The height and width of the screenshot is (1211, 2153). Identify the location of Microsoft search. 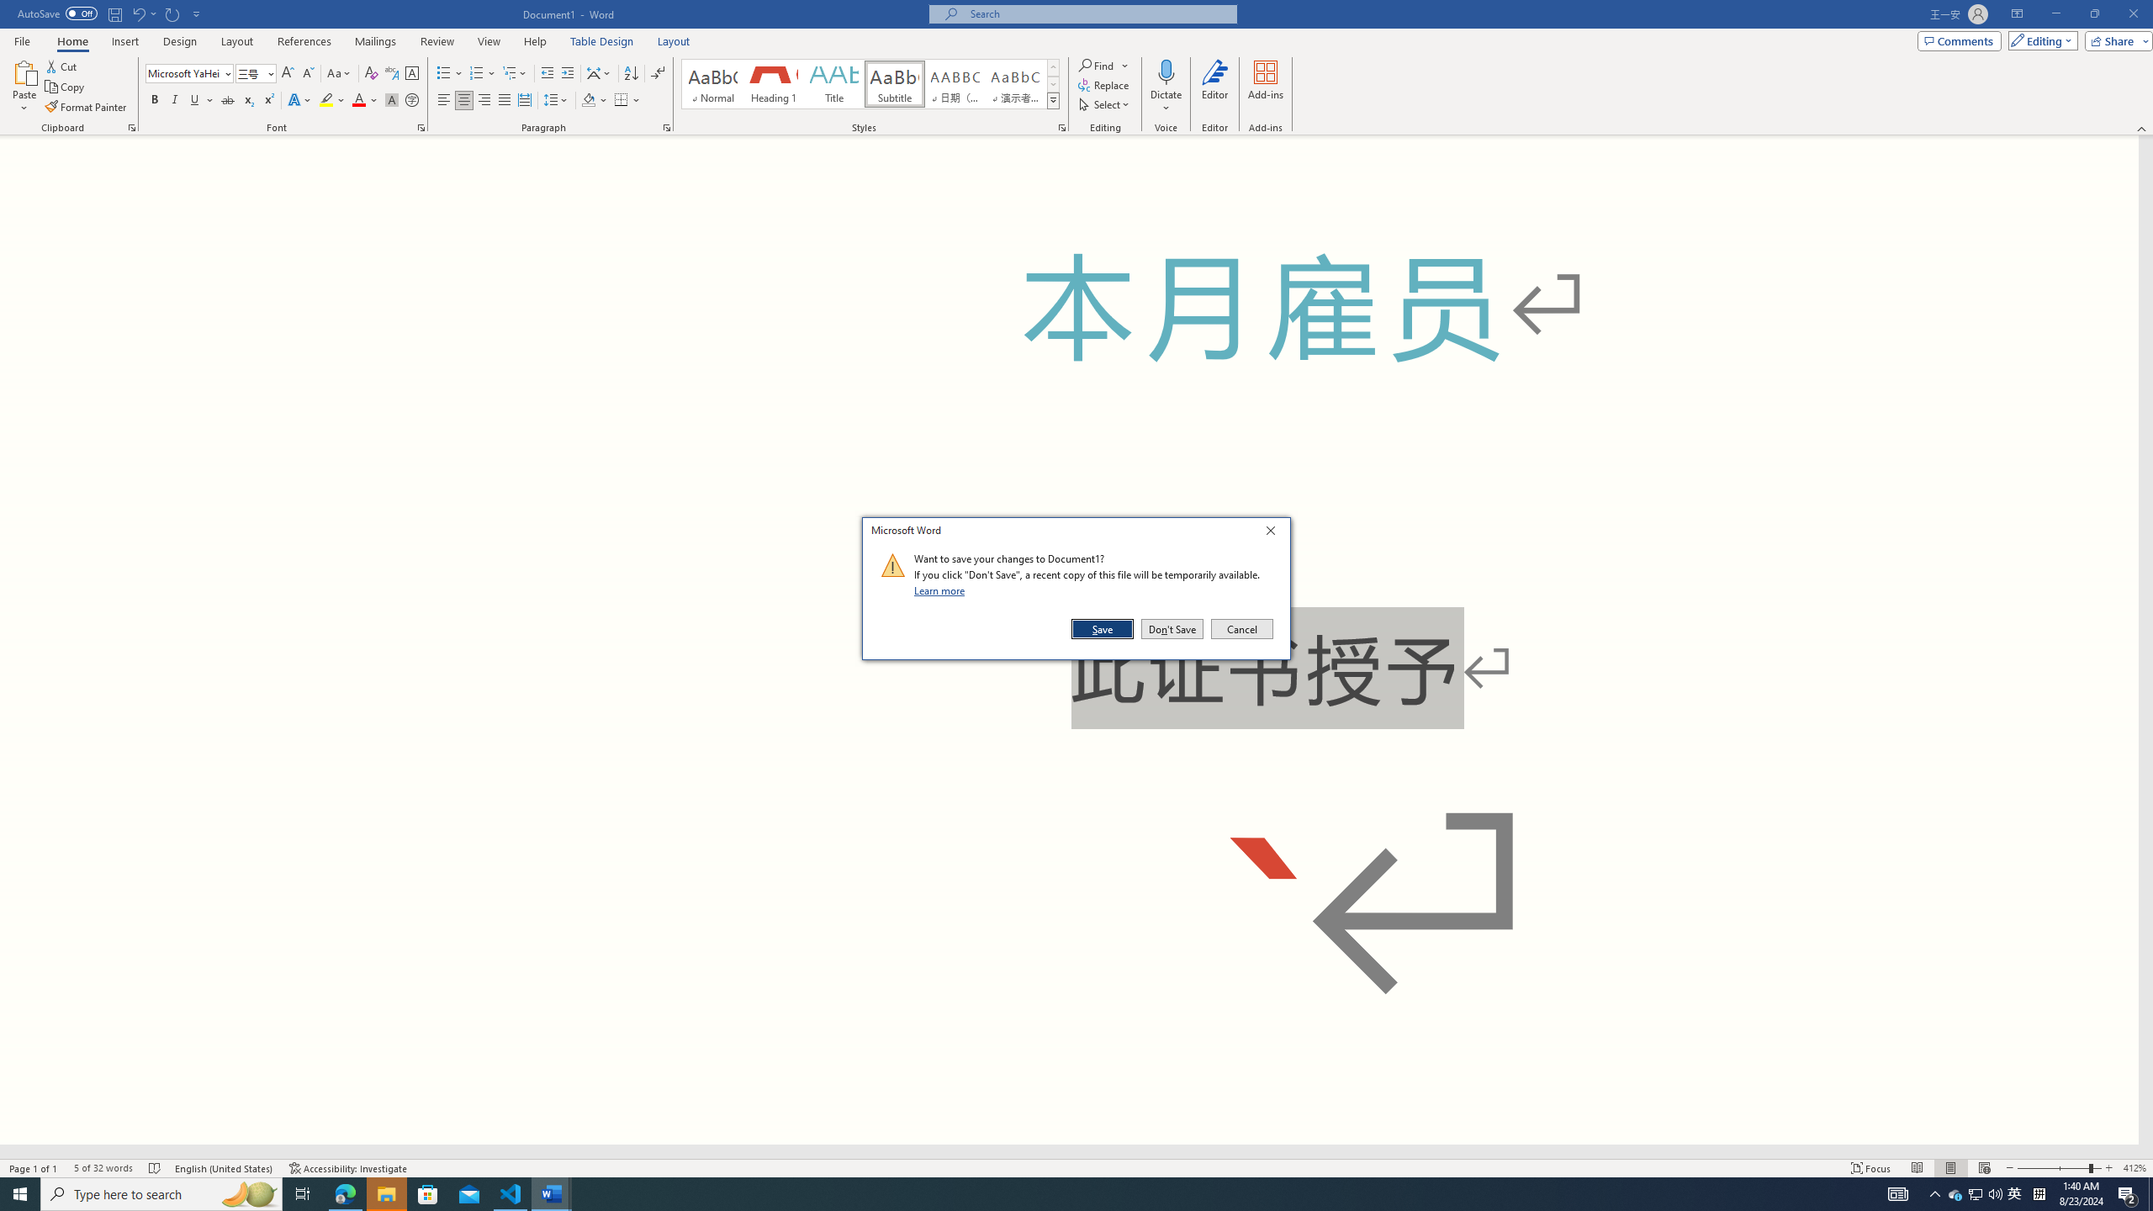
(1098, 13).